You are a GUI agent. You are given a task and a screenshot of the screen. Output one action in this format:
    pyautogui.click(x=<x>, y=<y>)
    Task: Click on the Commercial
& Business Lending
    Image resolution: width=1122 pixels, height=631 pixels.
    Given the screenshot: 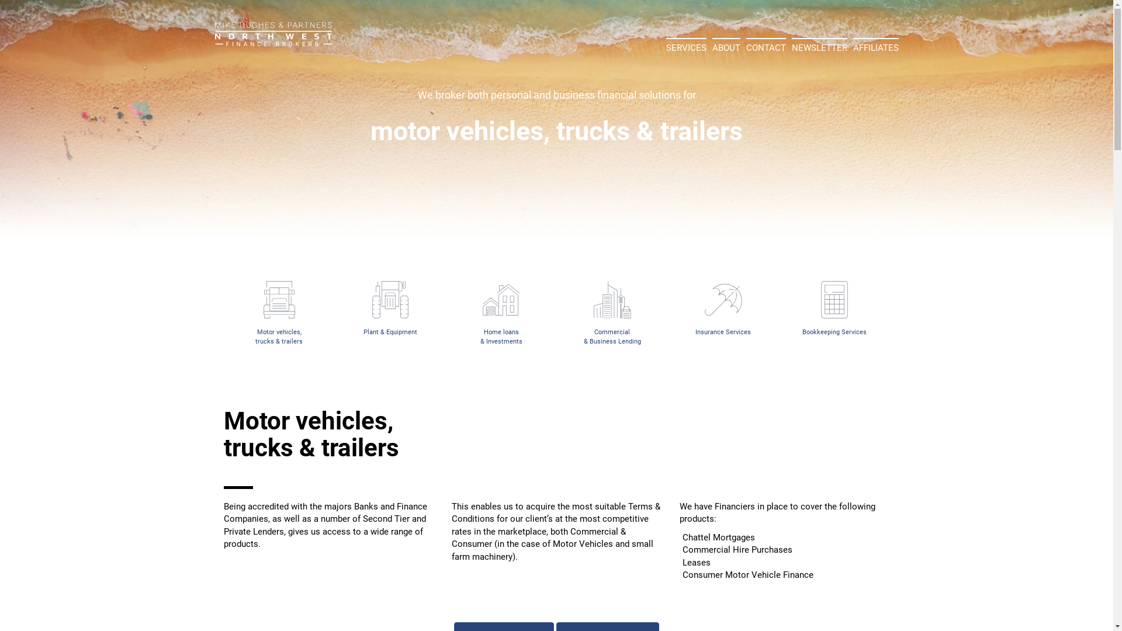 What is the action you would take?
    pyautogui.click(x=612, y=313)
    